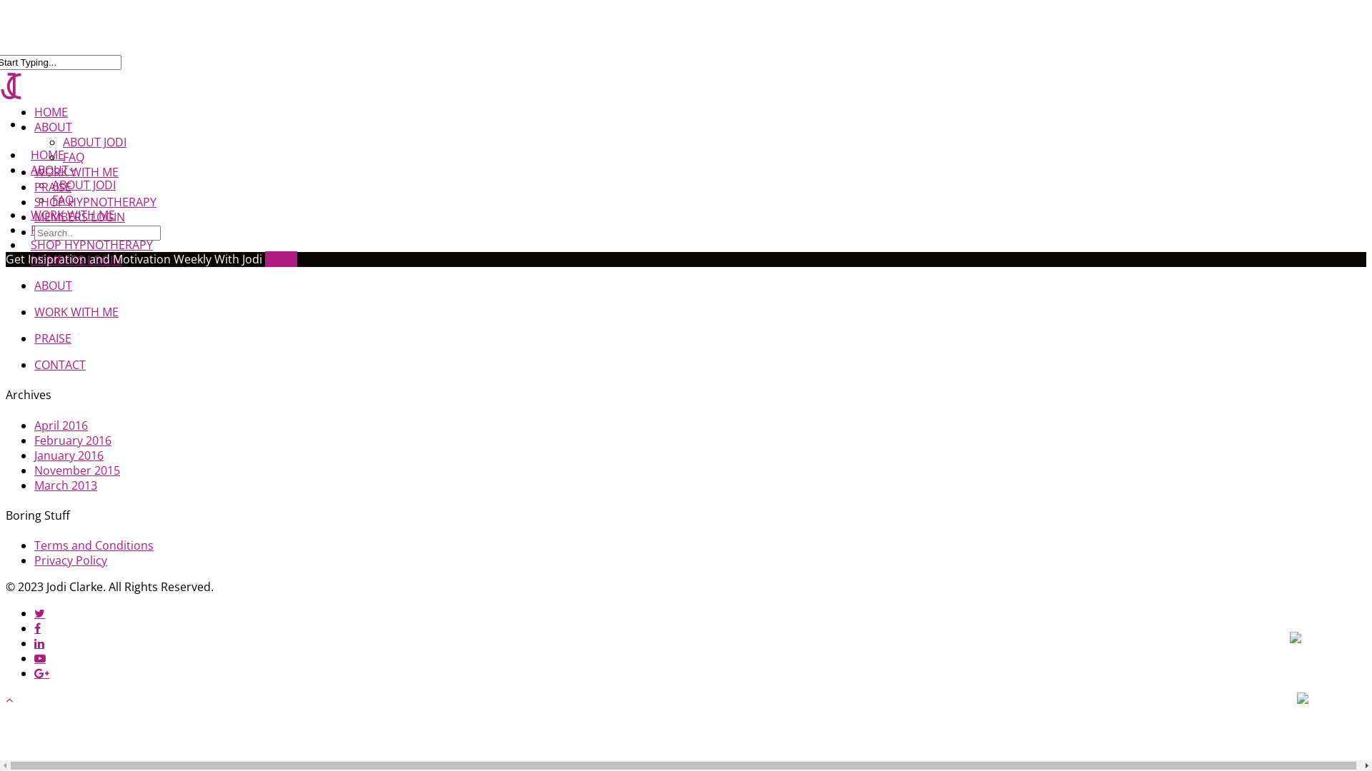  Describe the element at coordinates (53, 338) in the screenshot. I see `PRAISE` at that location.